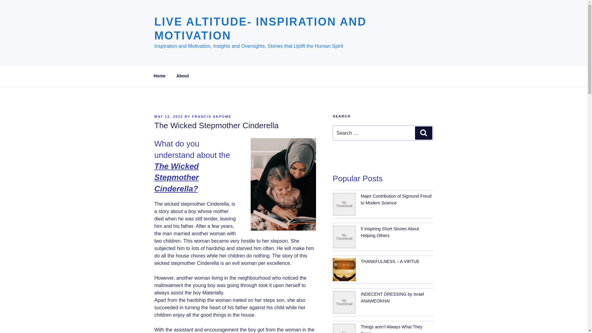  Describe the element at coordinates (392, 297) in the screenshot. I see `INDECENT DRESSING by Israel ANAWEOKHAI` at that location.